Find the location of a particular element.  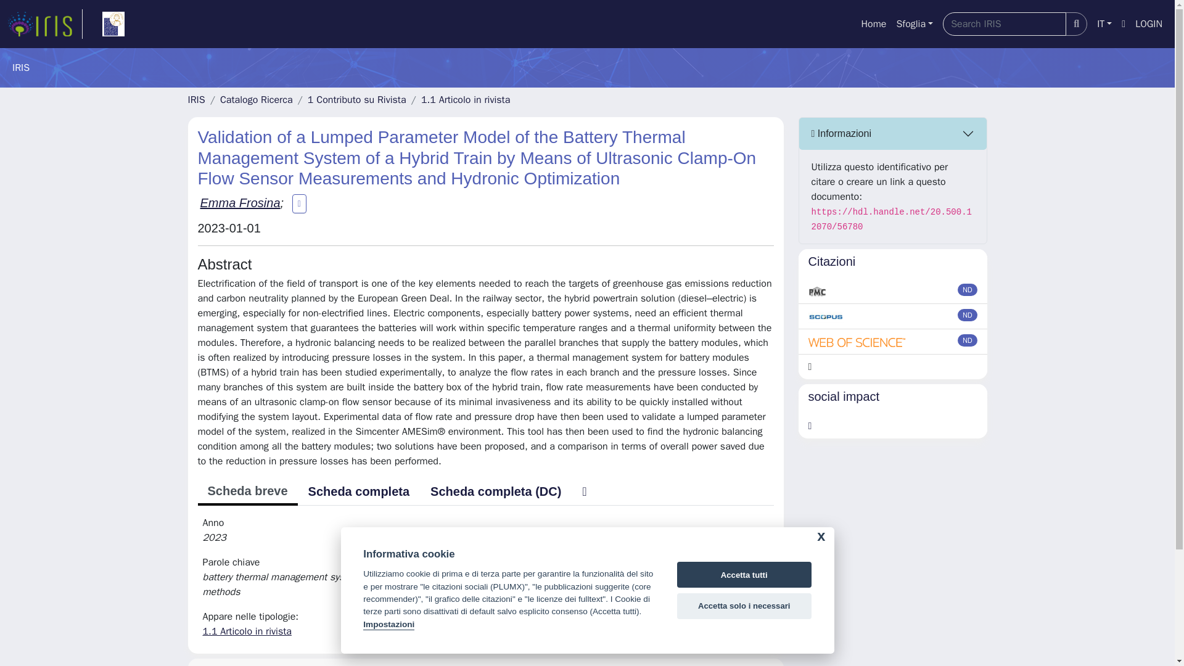

1 Contributo su Rivista is located at coordinates (356, 100).